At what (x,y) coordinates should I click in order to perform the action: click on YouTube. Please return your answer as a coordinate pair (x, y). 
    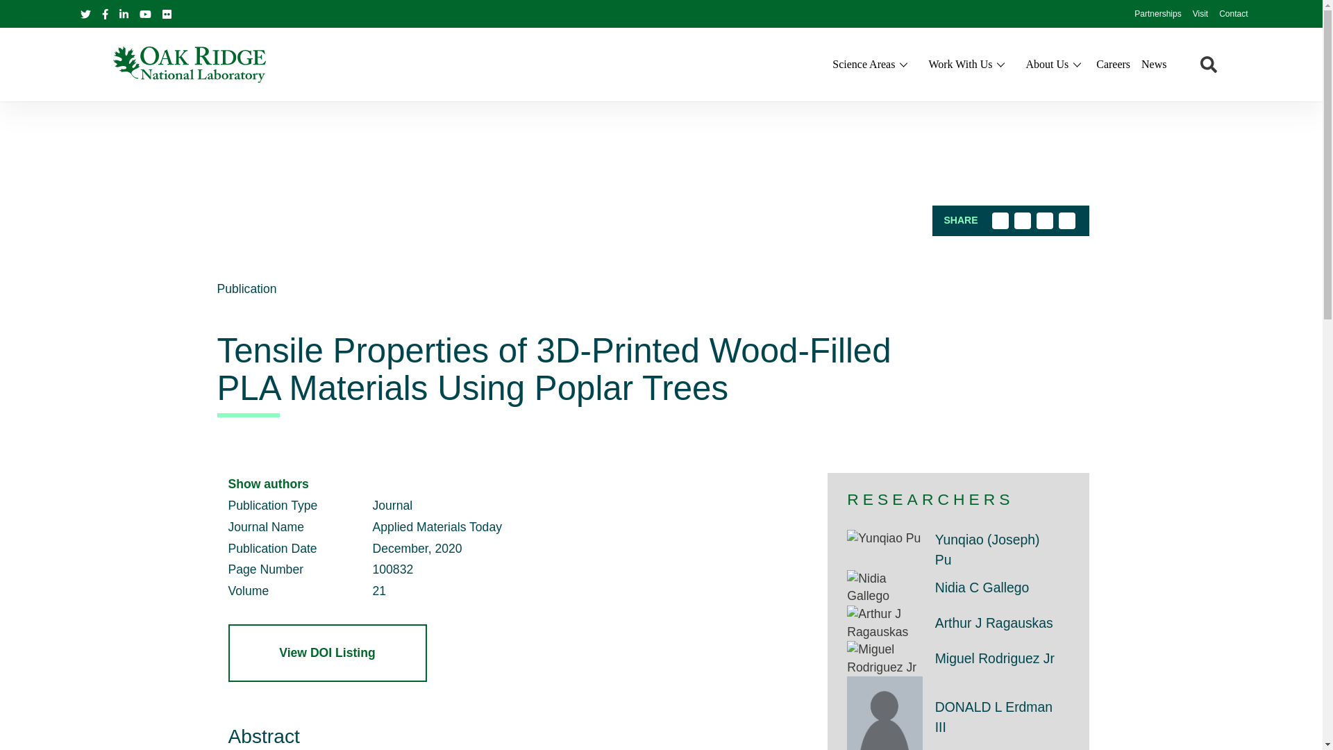
    Looking at the image, I should click on (146, 12).